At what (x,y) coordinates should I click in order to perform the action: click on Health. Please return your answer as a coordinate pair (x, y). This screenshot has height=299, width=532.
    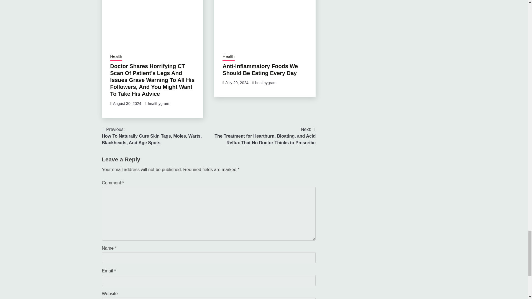
    Looking at the image, I should click on (116, 57).